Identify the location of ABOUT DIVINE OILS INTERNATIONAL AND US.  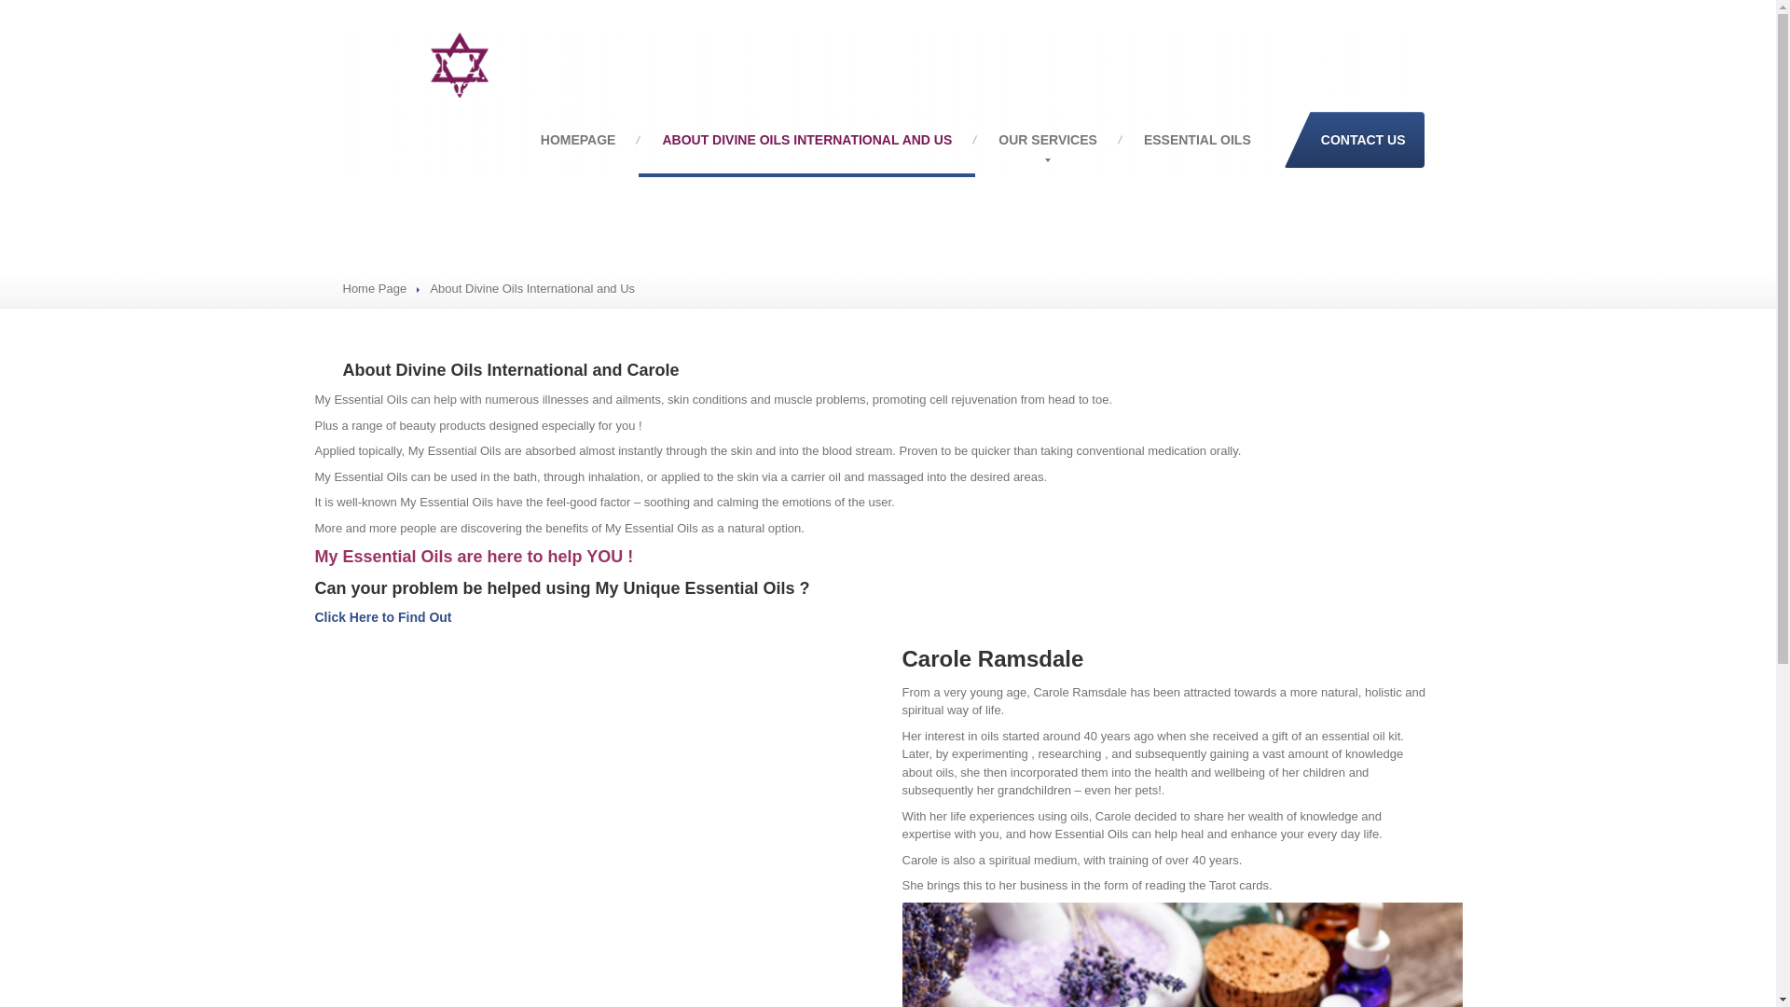
(807, 140).